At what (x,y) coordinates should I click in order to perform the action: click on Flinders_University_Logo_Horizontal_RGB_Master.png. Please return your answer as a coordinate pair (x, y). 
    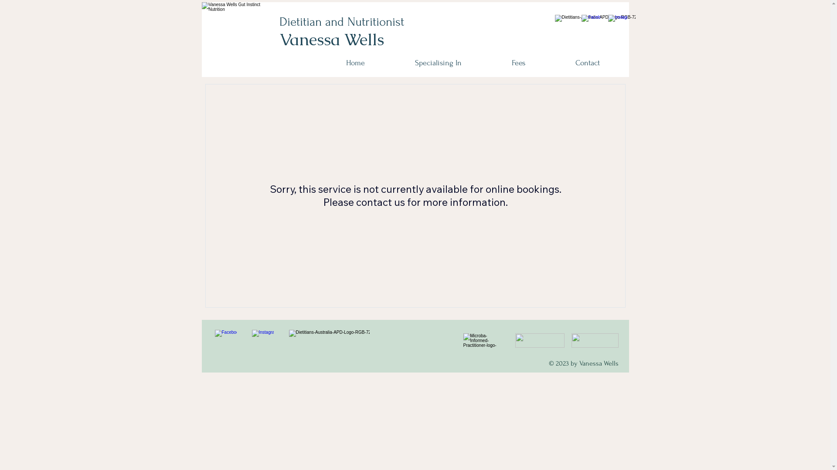
    Looking at the image, I should click on (484, 340).